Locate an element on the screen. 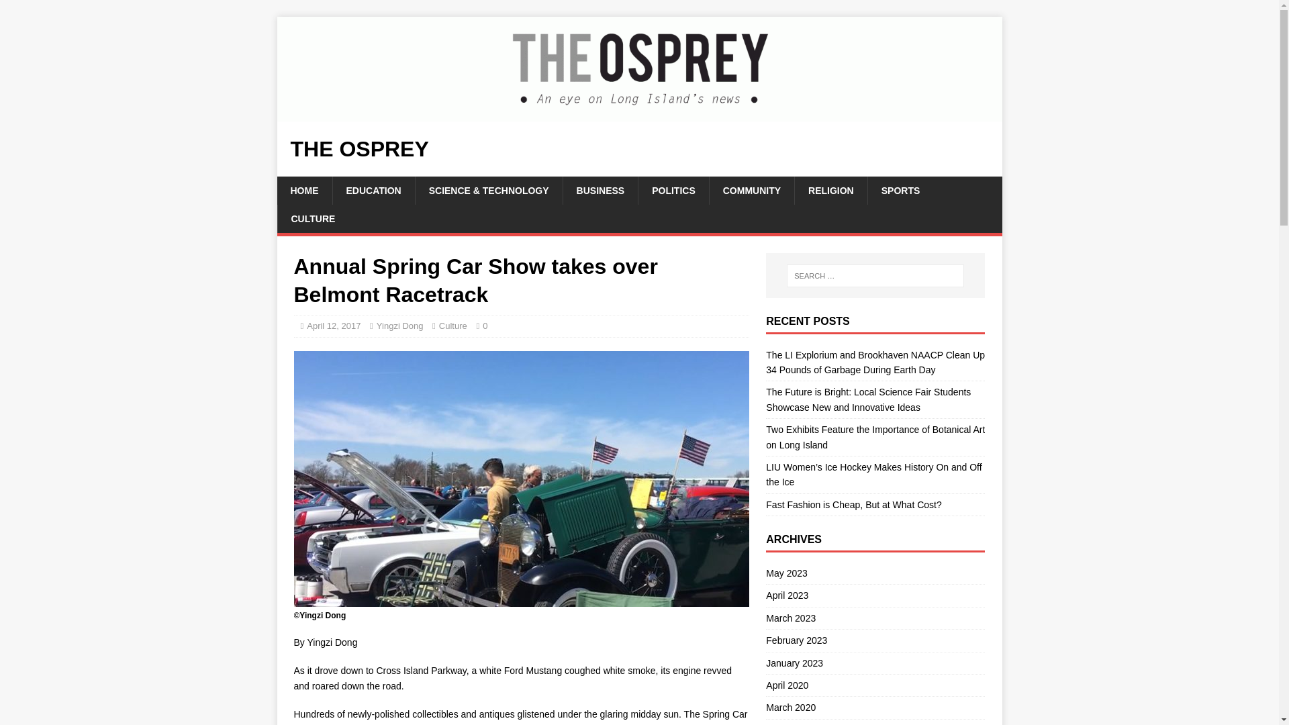 The width and height of the screenshot is (1289, 725). HOME is located at coordinates (303, 191).